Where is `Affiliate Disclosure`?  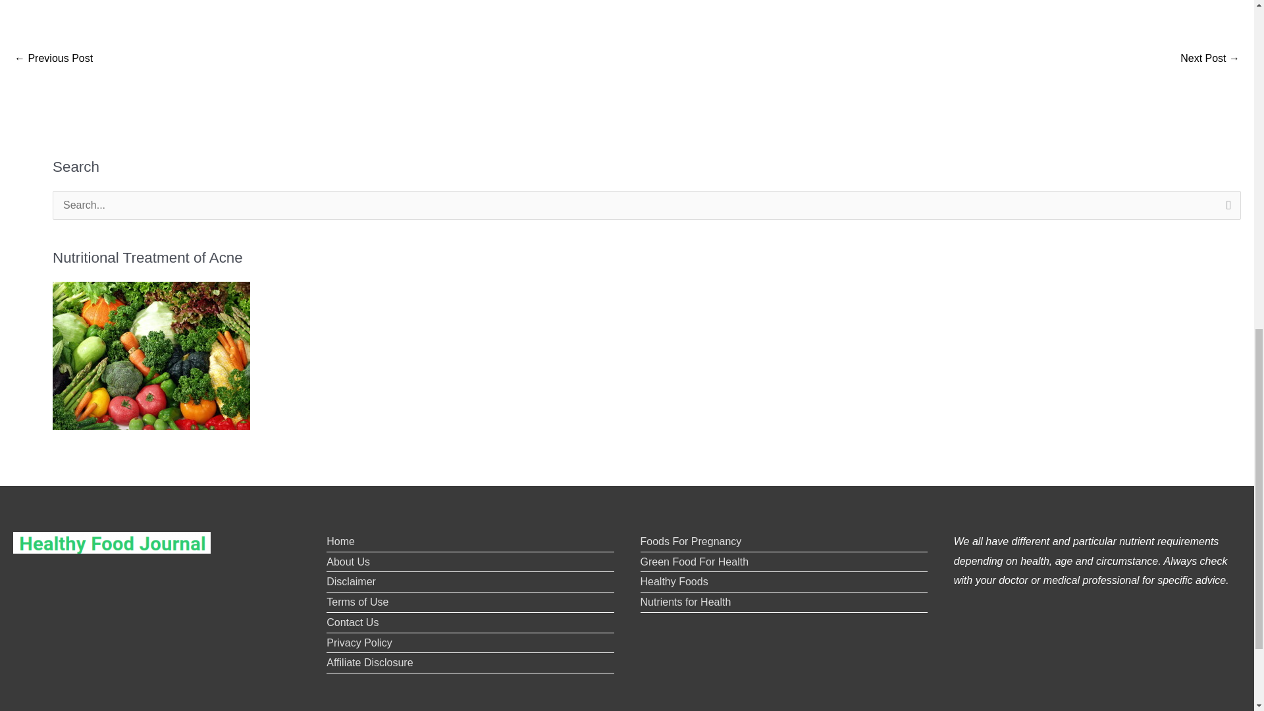 Affiliate Disclosure is located at coordinates (369, 662).